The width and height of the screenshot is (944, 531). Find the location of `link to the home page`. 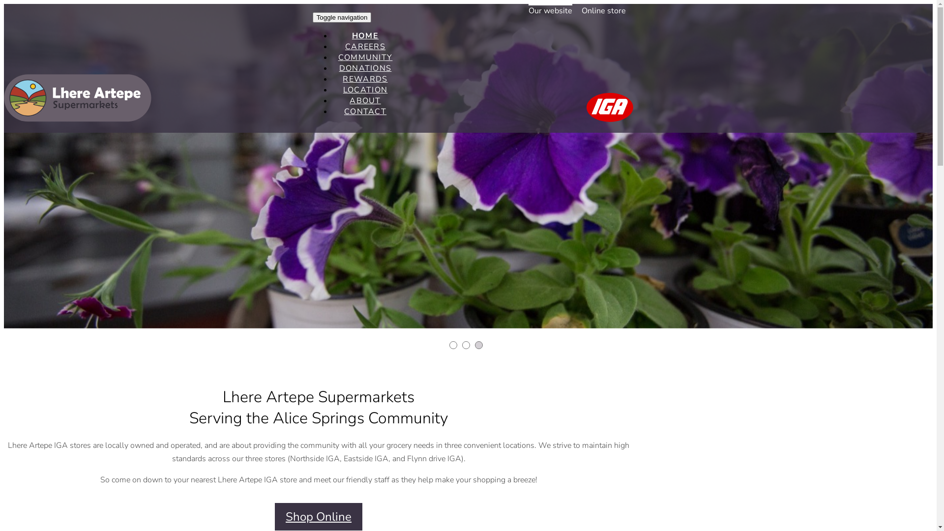

link to the home page is located at coordinates (78, 119).